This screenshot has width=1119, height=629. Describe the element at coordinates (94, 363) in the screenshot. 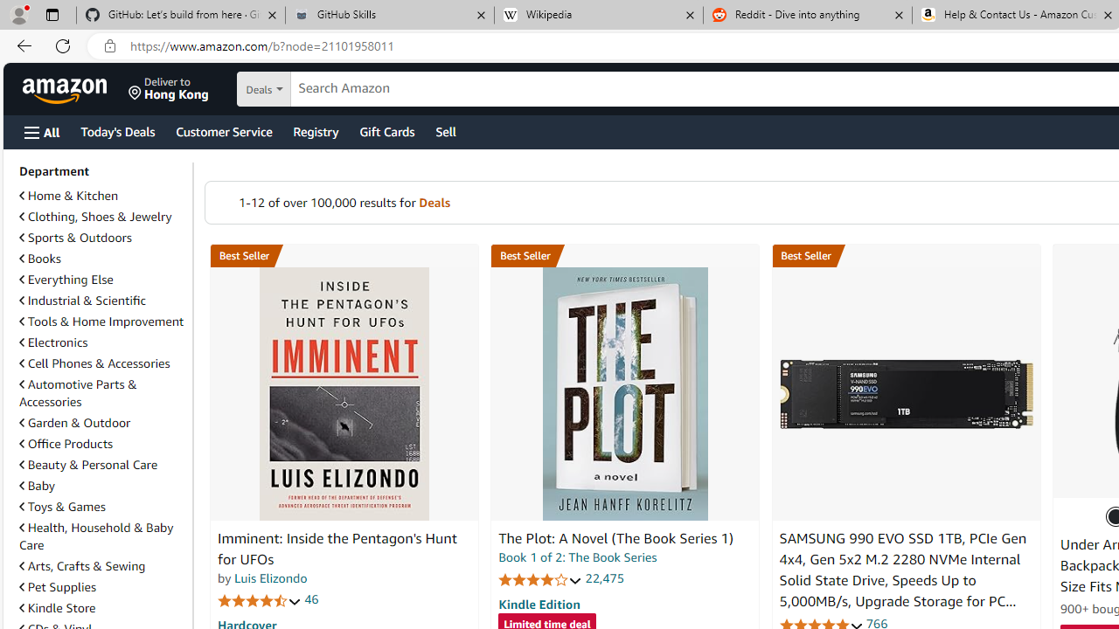

I see `Cell Phones & Accessories` at that location.